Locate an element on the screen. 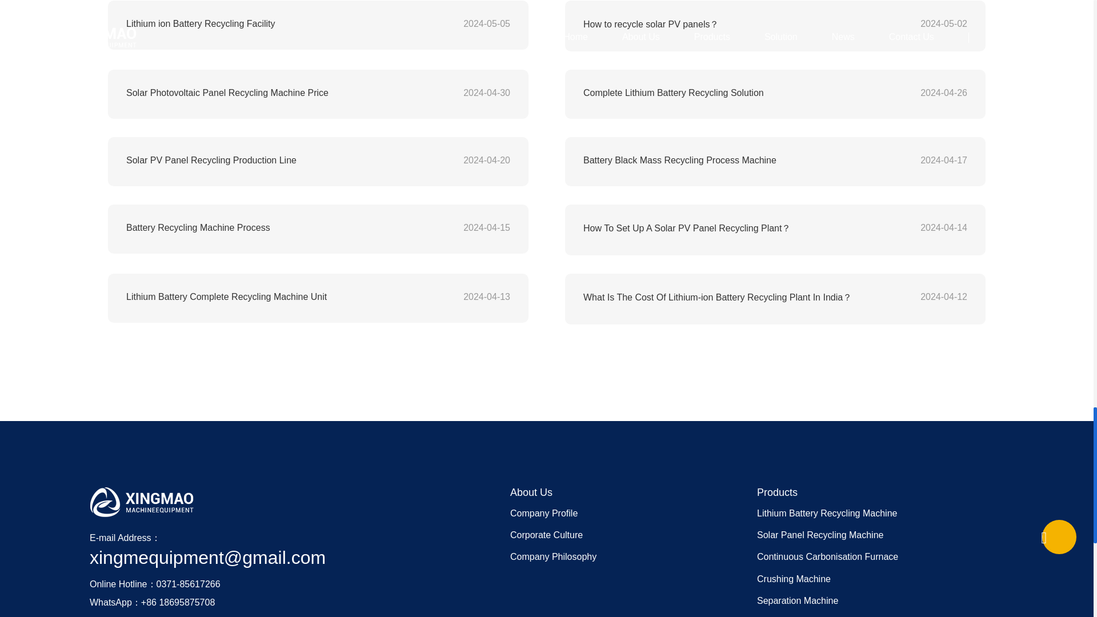 The height and width of the screenshot is (617, 1097). Lithium Battery Complete Recycling Machine Unit is located at coordinates (279, 297).